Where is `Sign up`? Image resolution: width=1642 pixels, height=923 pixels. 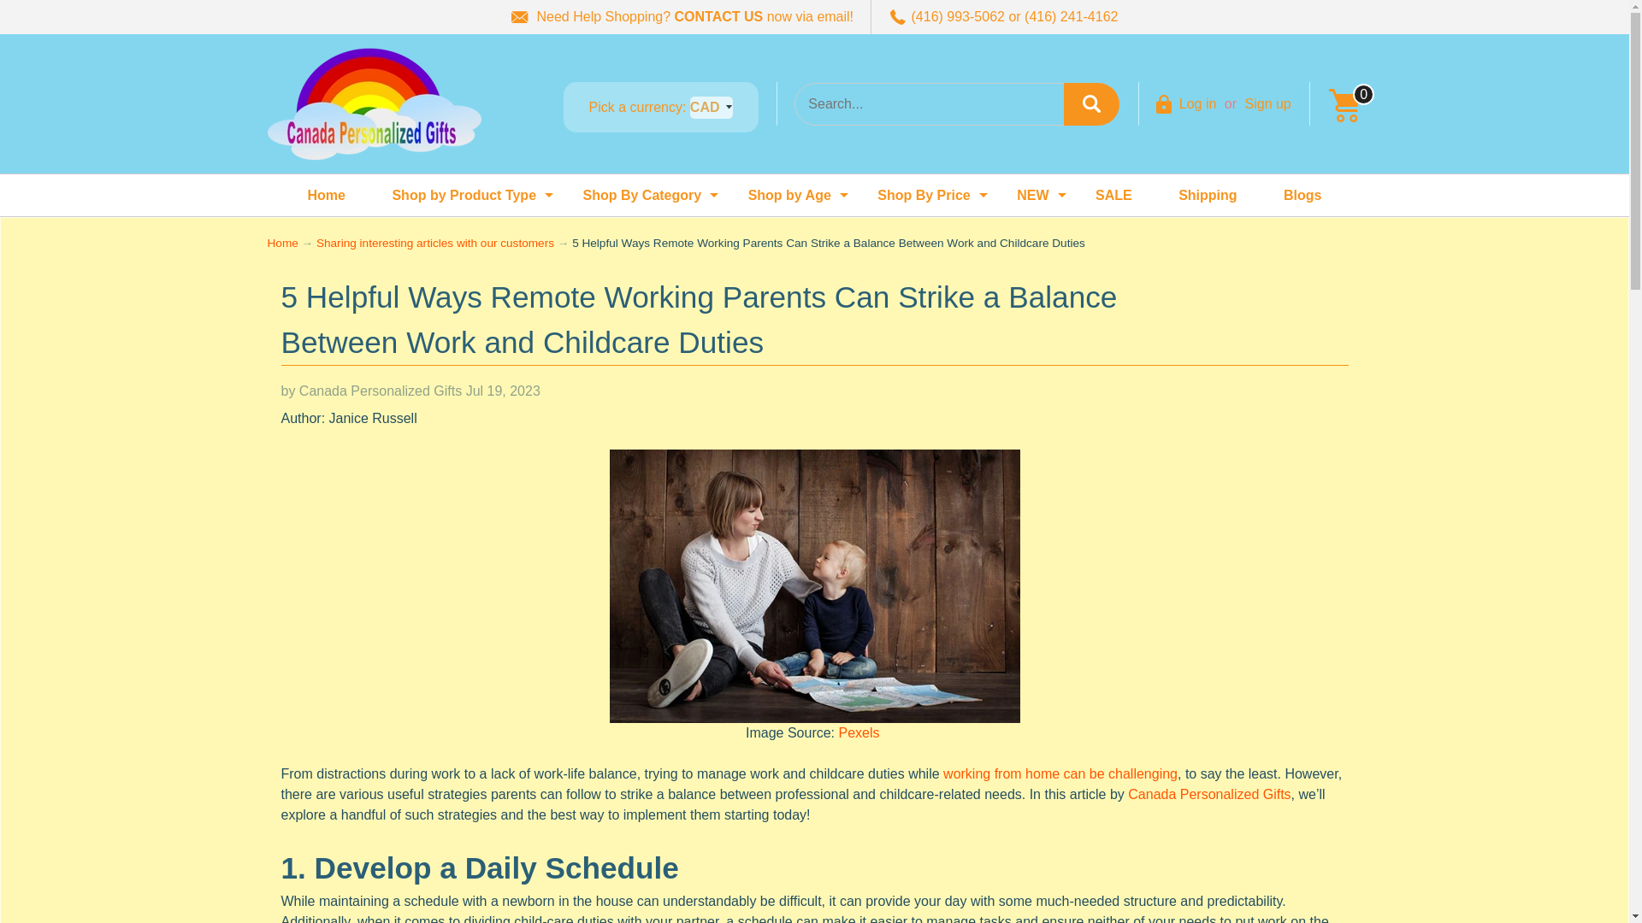 Sign up is located at coordinates (641, 195).